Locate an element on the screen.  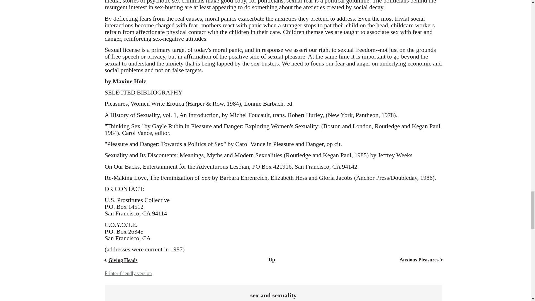
Go to parent page is located at coordinates (271, 260).